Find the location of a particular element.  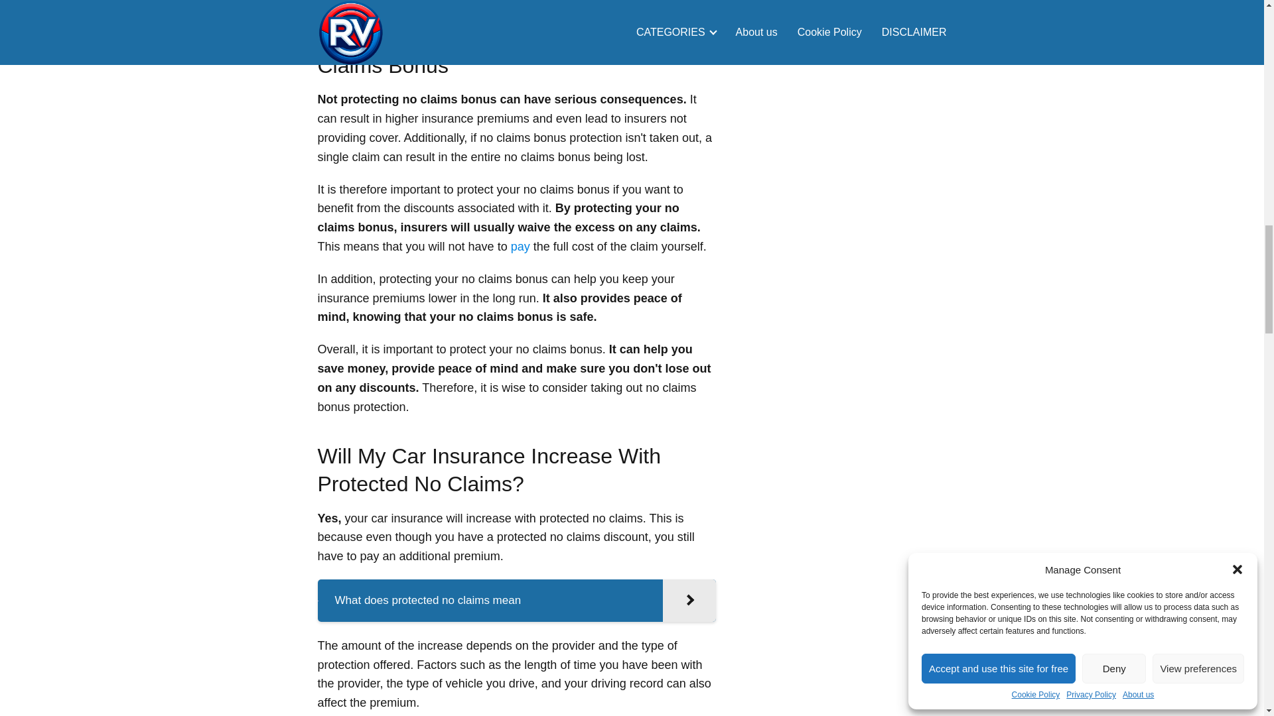

pay is located at coordinates (520, 247).